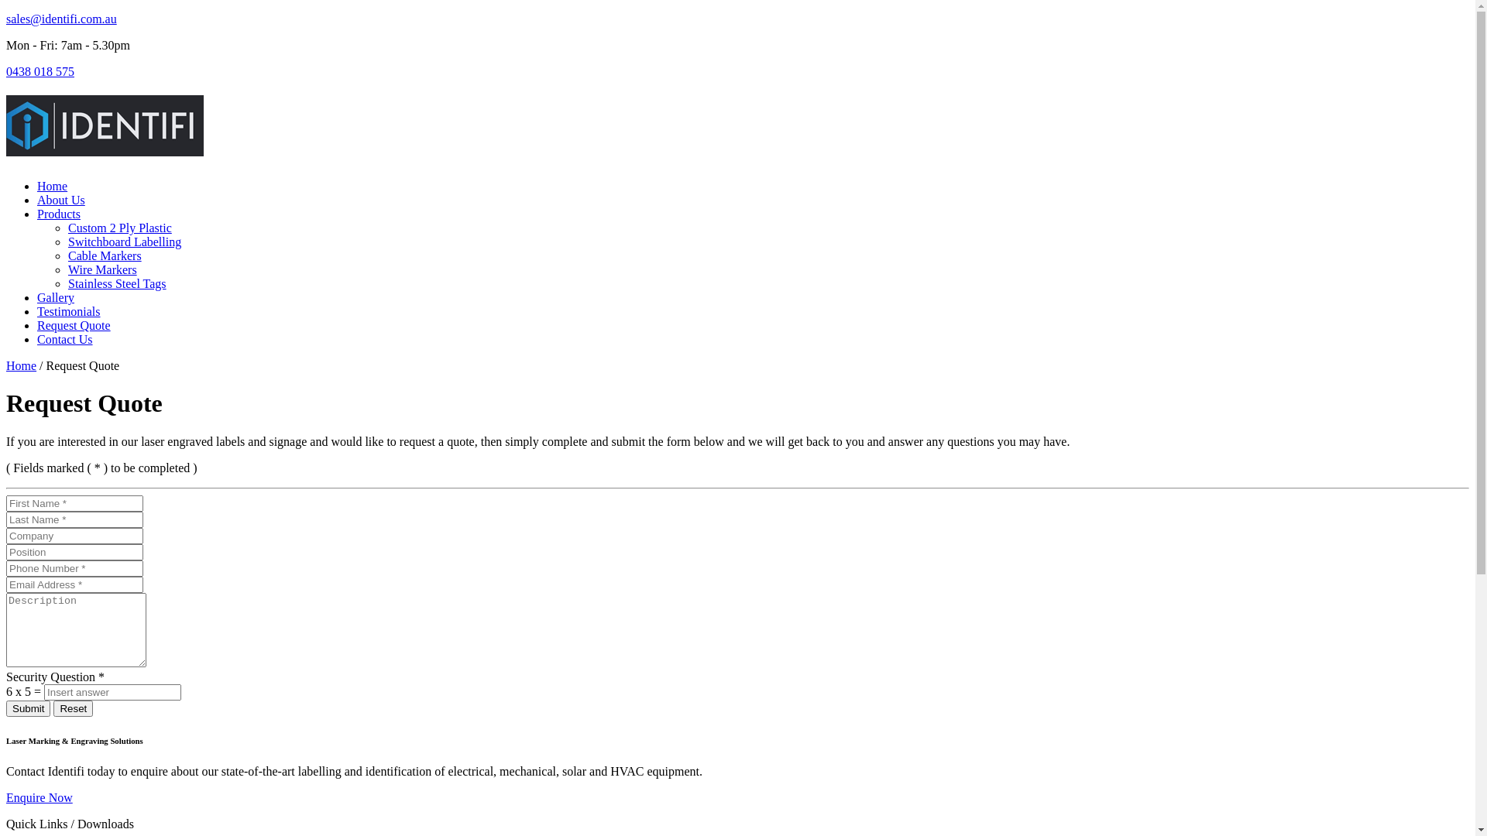 This screenshot has height=836, width=1487. What do you see at coordinates (74, 325) in the screenshot?
I see `Request Quote` at bounding box center [74, 325].